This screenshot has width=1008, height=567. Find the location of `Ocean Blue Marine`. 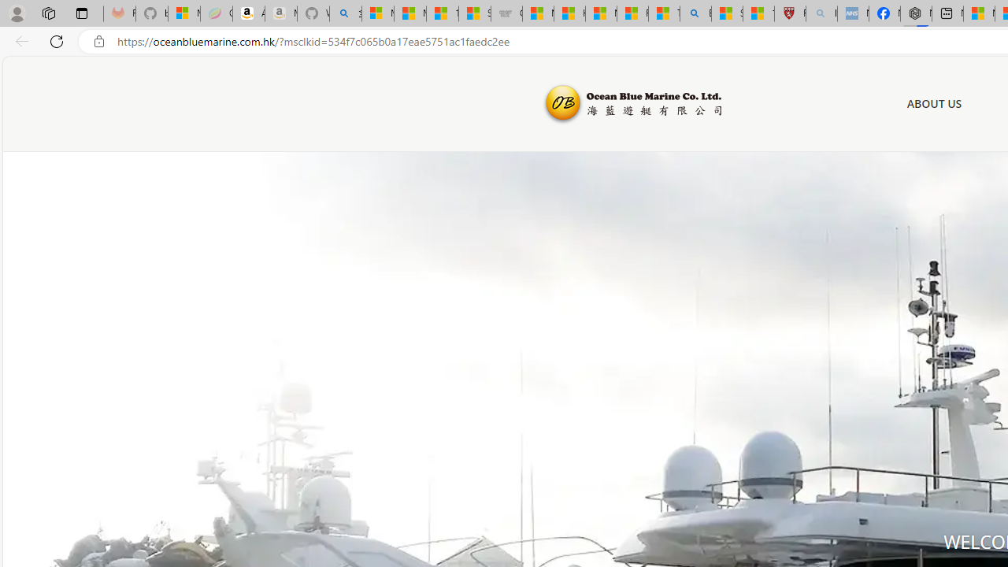

Ocean Blue Marine is located at coordinates (632, 104).